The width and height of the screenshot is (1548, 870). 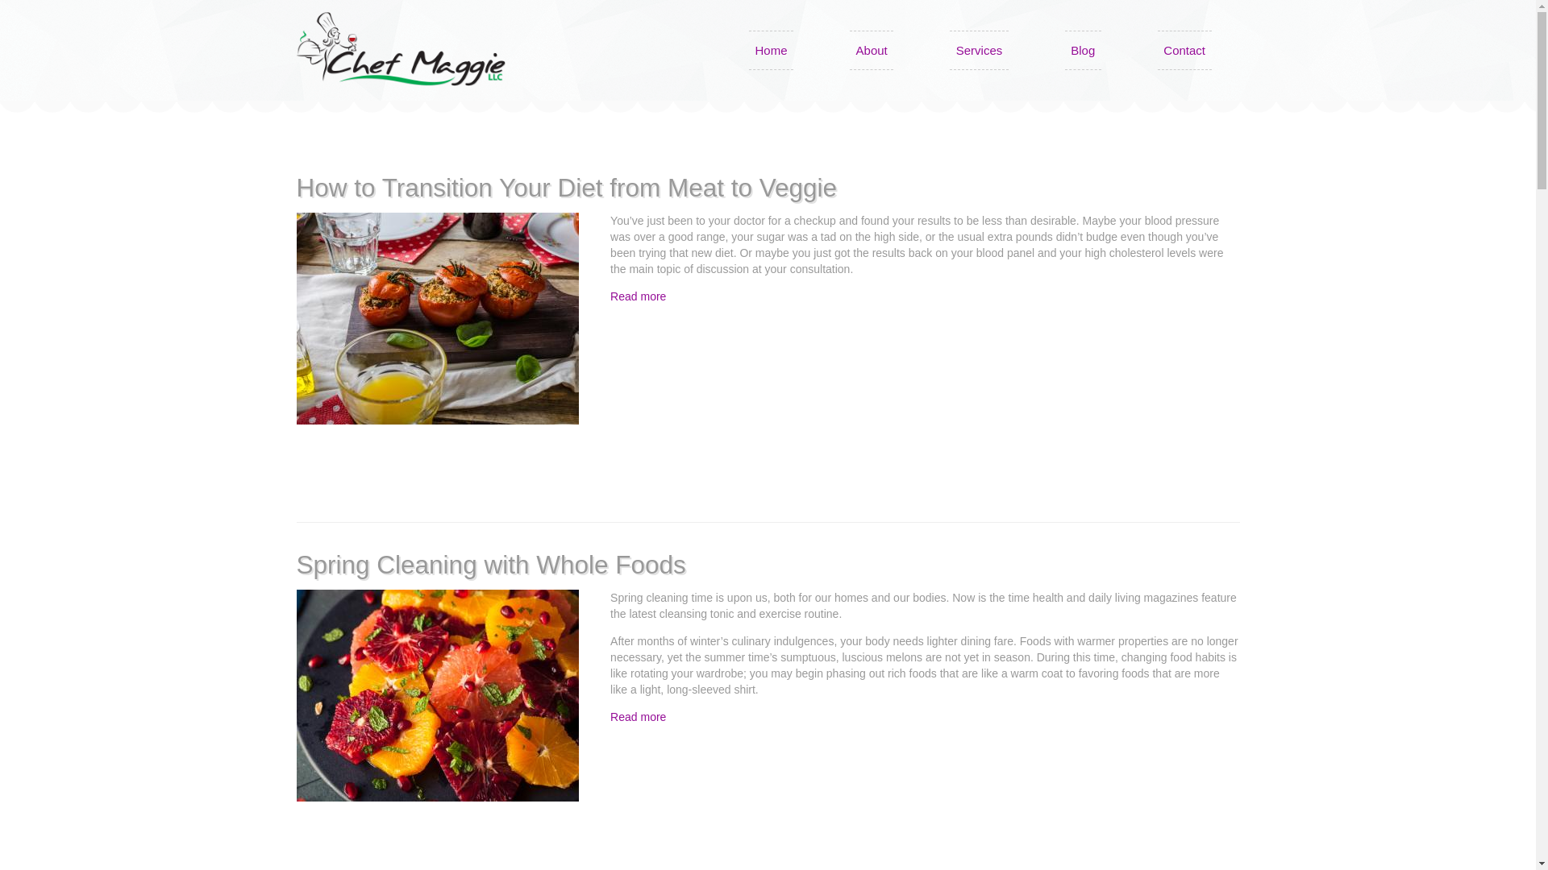 What do you see at coordinates (637, 296) in the screenshot?
I see `Read more` at bounding box center [637, 296].